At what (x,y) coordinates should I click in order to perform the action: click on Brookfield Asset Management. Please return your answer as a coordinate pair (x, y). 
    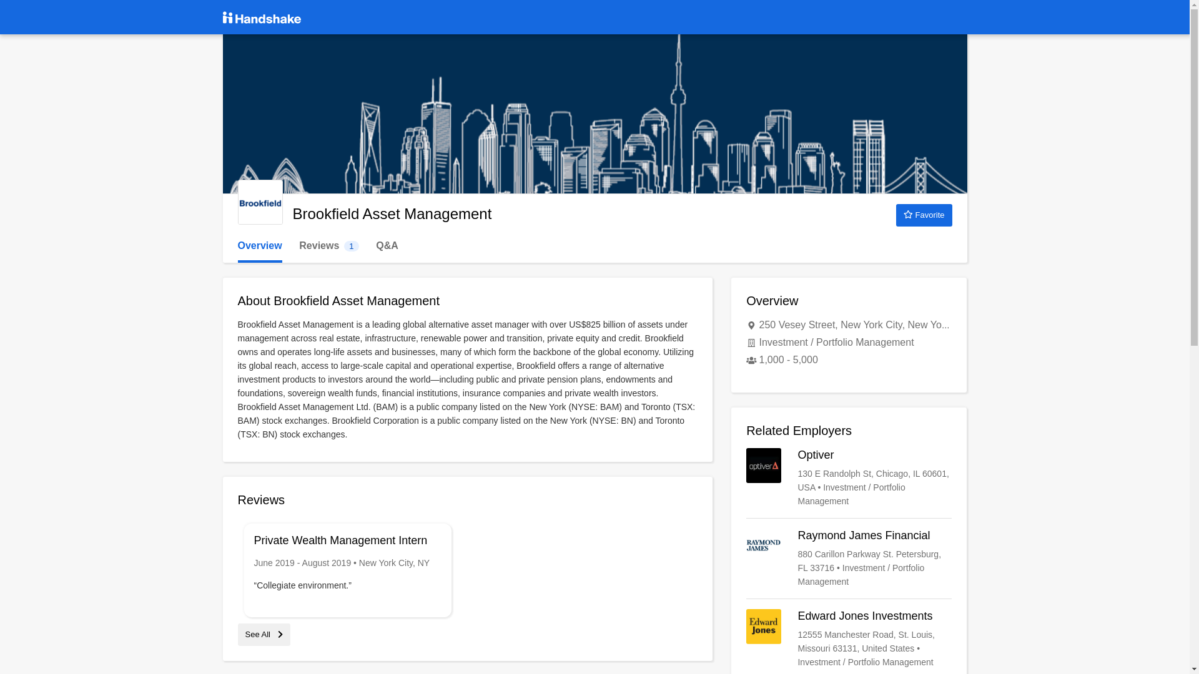
    Looking at the image, I should click on (849, 478).